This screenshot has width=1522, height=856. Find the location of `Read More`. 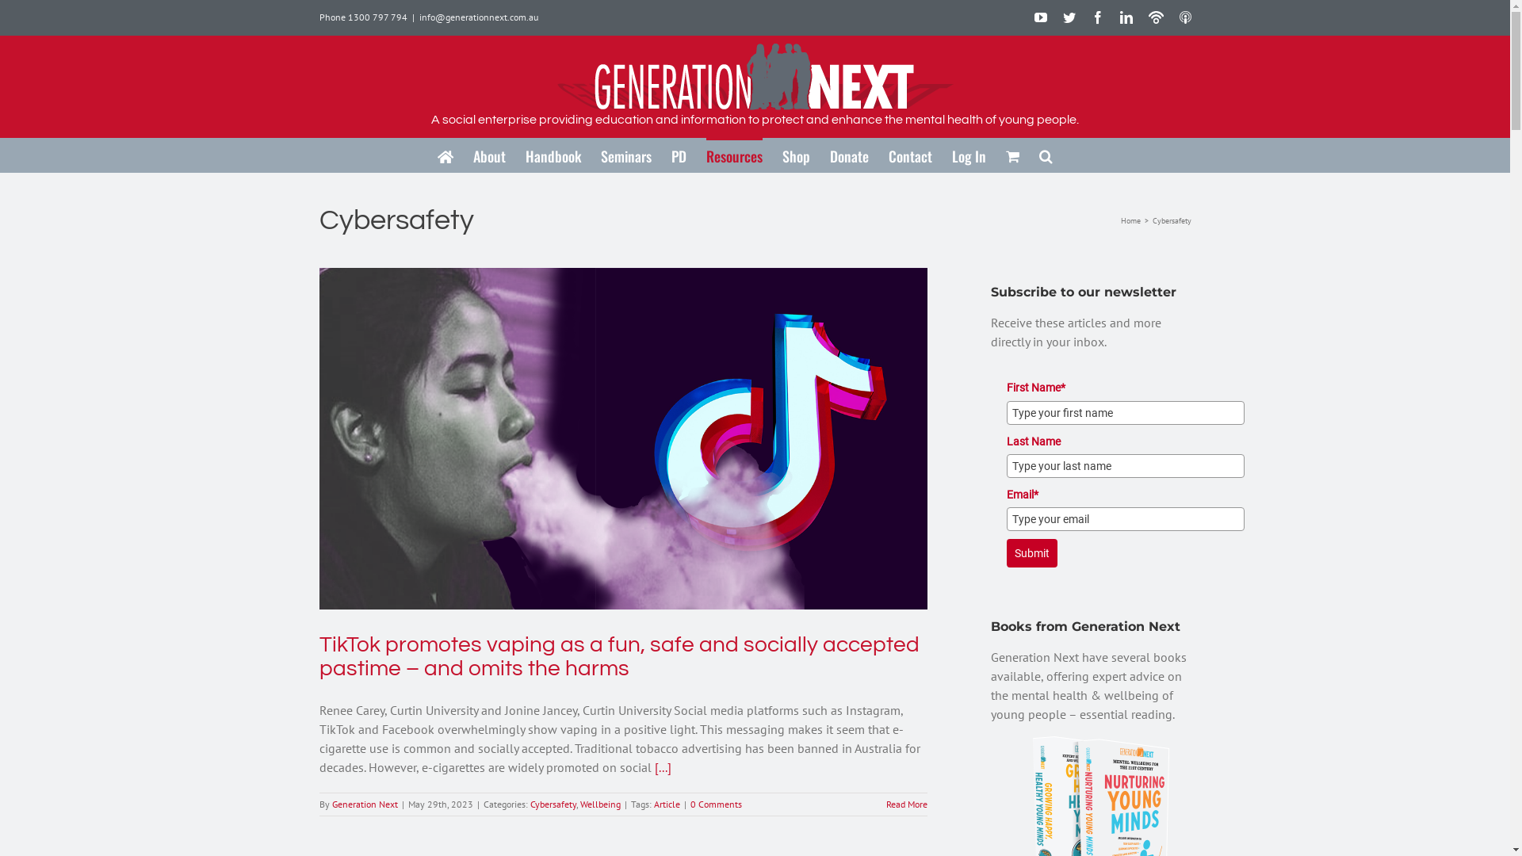

Read More is located at coordinates (907, 804).